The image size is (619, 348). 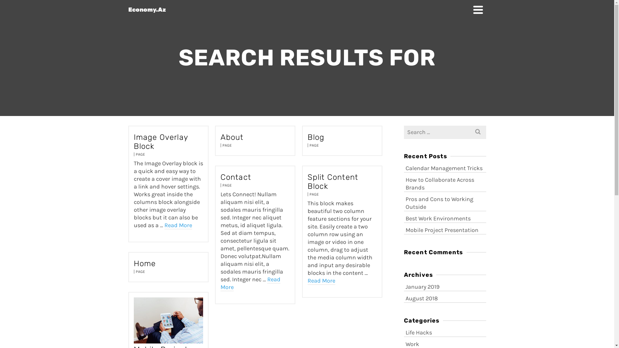 I want to click on Image Overlay Block, so click(x=168, y=142).